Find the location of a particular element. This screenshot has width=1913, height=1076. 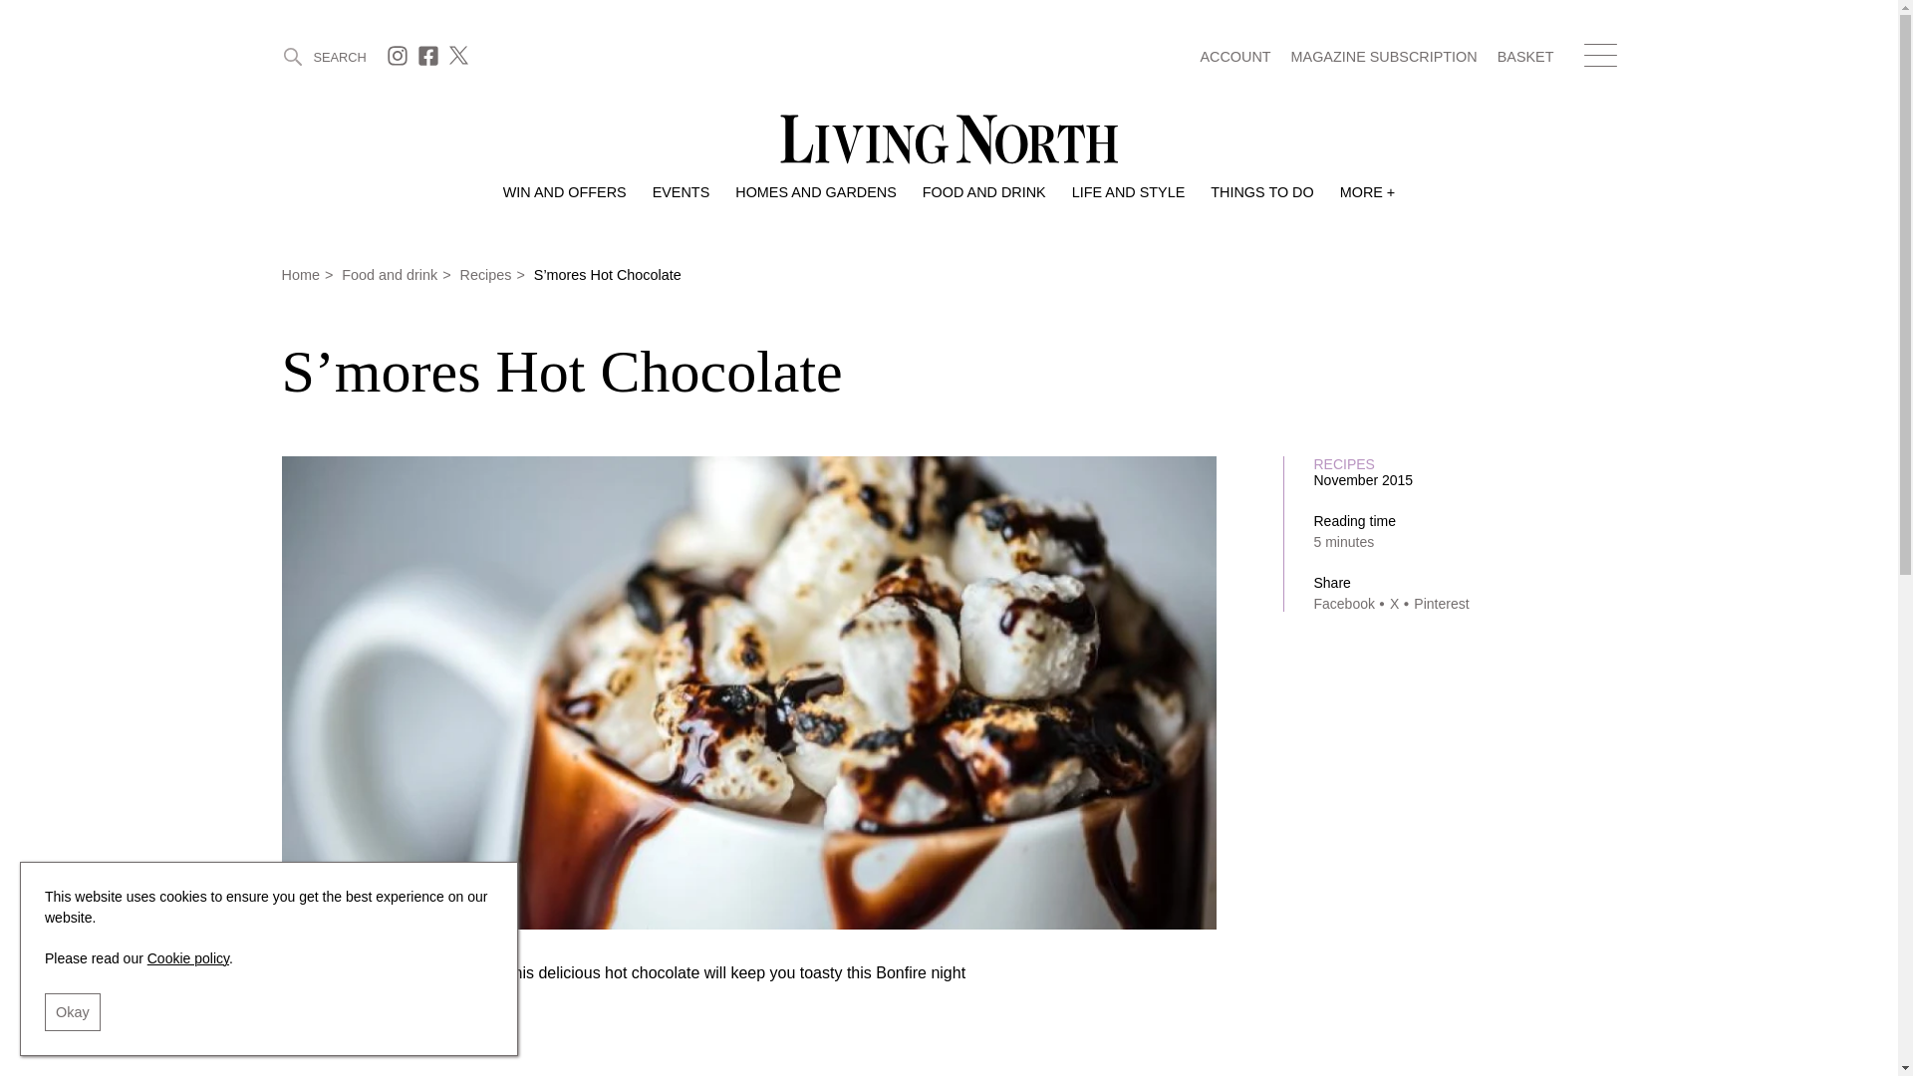

Account is located at coordinates (1233, 58).